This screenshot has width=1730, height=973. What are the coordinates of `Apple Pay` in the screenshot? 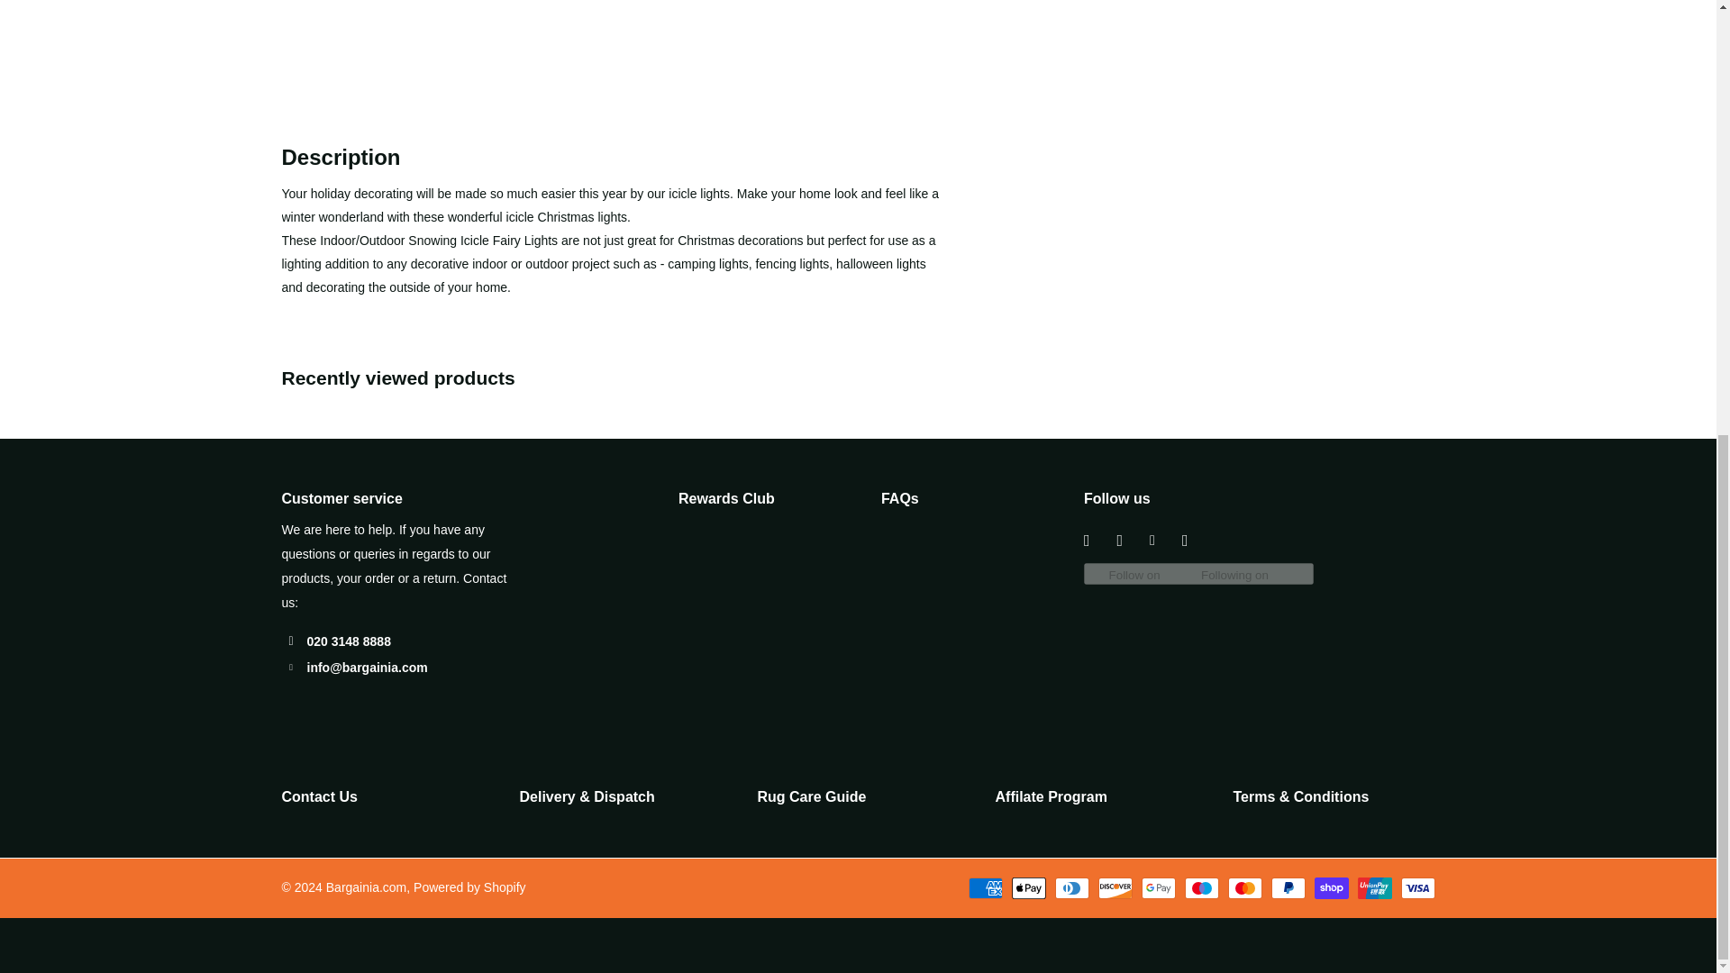 It's located at (1027, 888).